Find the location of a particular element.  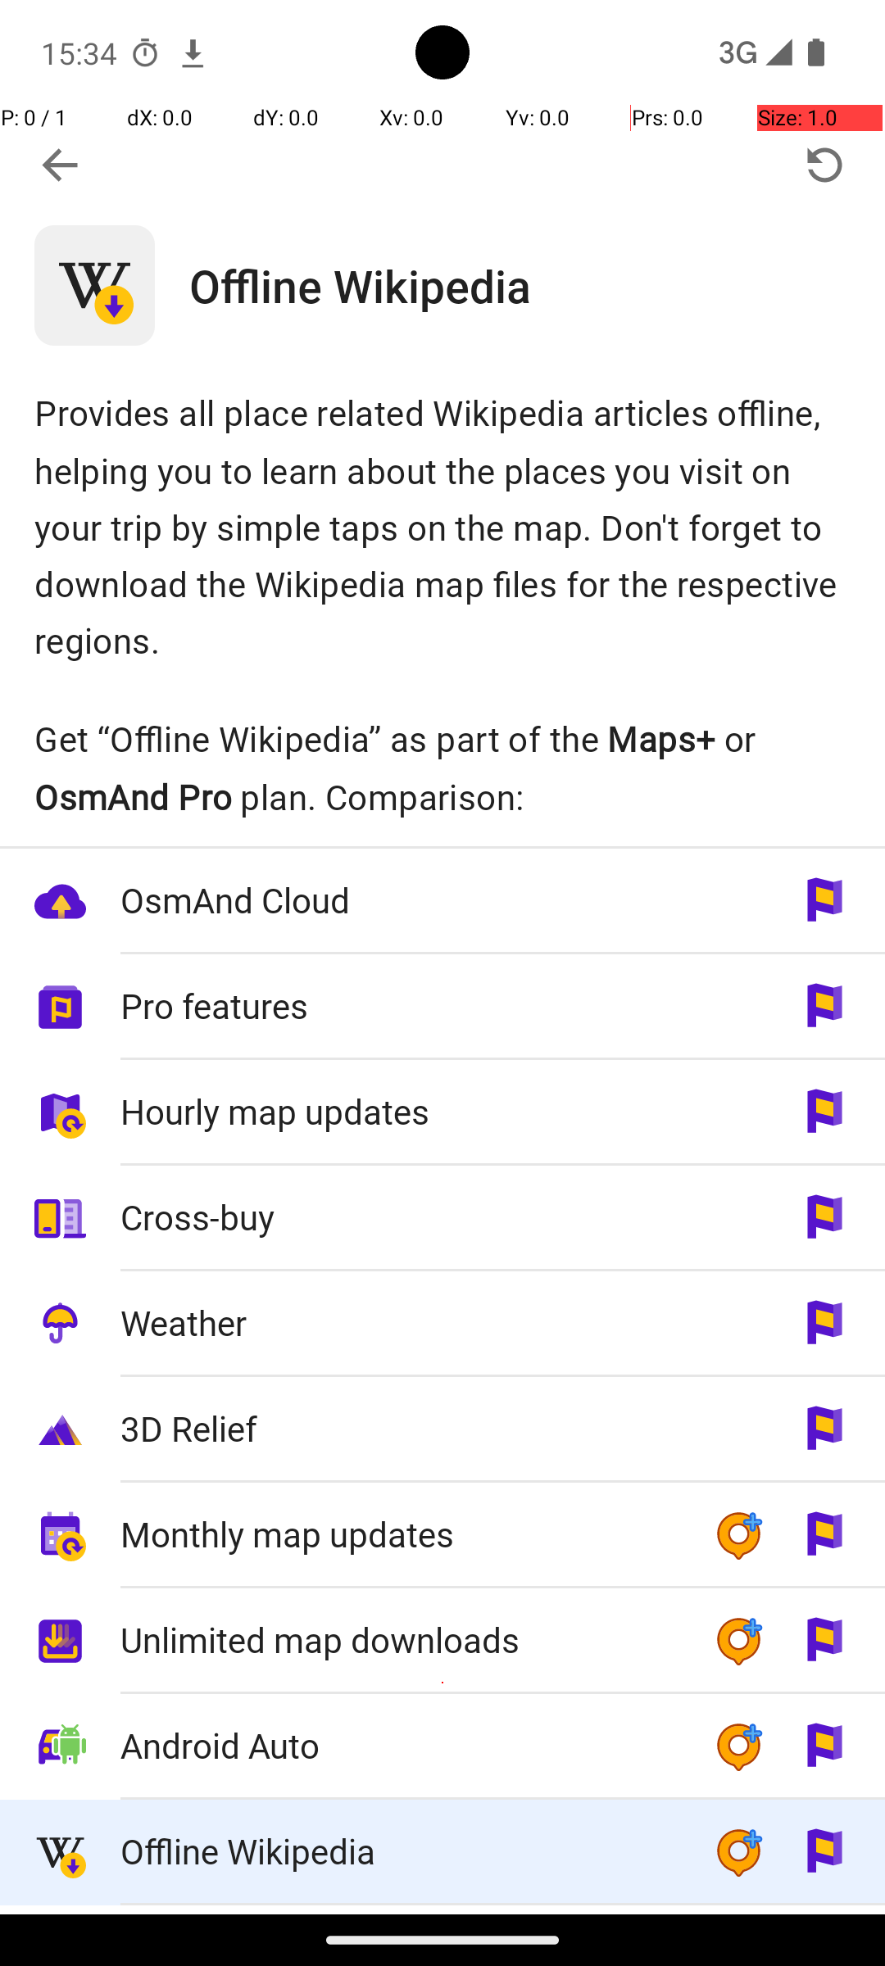

3D Relief is located at coordinates (400, 1429).